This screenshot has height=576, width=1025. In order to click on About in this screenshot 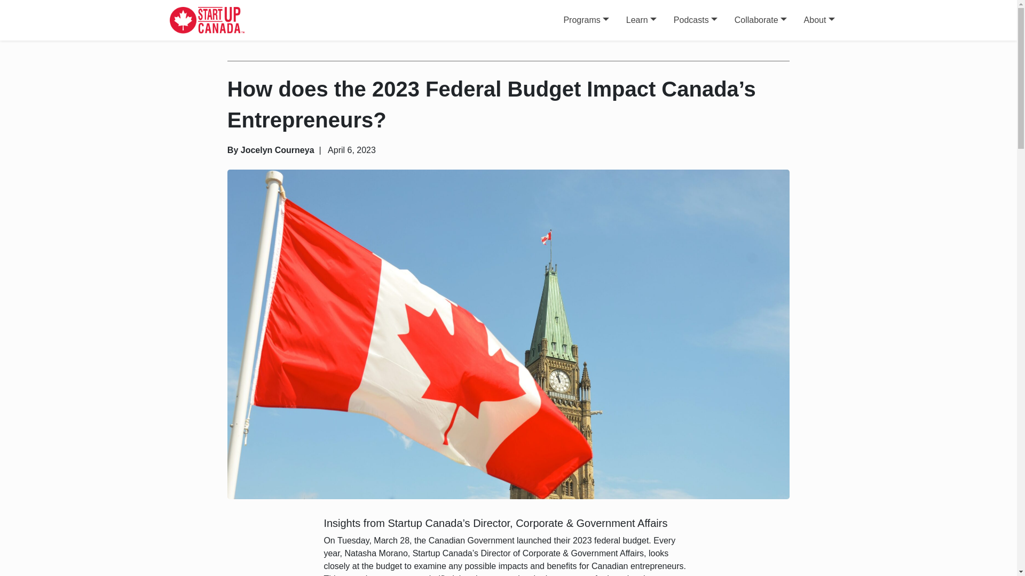, I will do `click(819, 20)`.